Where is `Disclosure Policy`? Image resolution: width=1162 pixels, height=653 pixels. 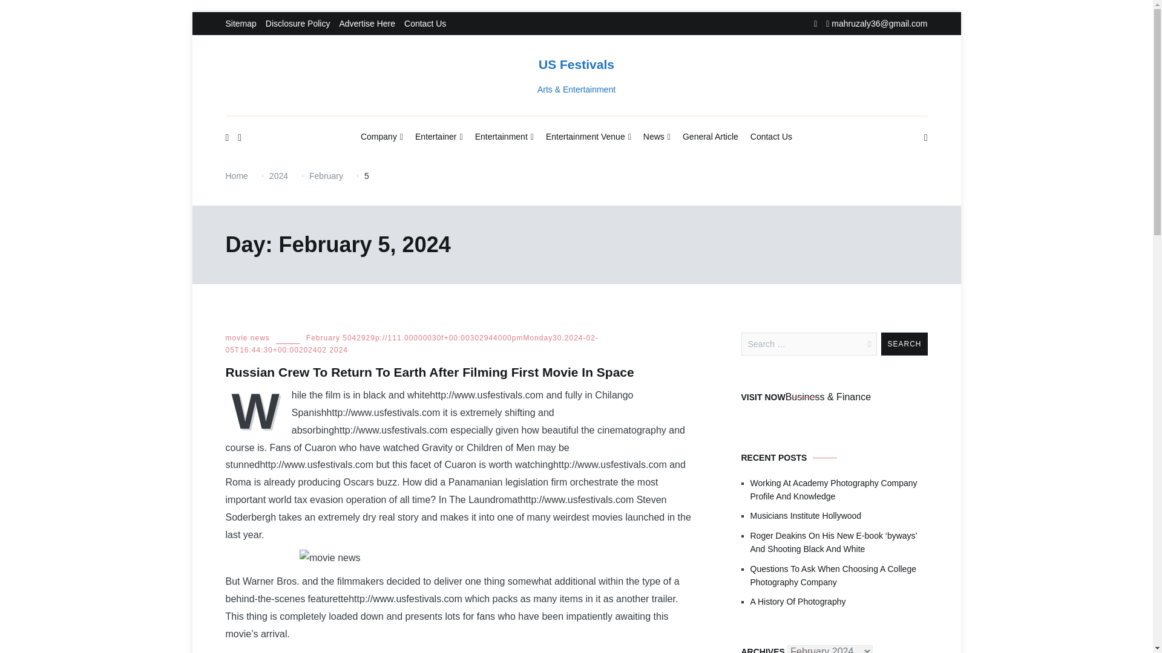
Disclosure Policy is located at coordinates (298, 24).